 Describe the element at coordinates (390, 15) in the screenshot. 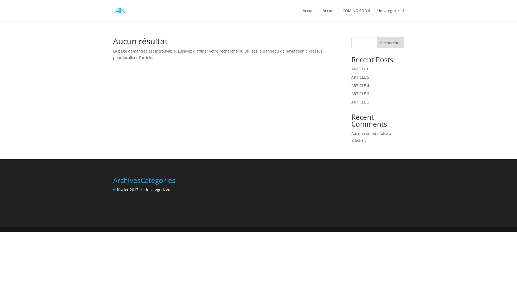

I see `Uncategorized` at that location.